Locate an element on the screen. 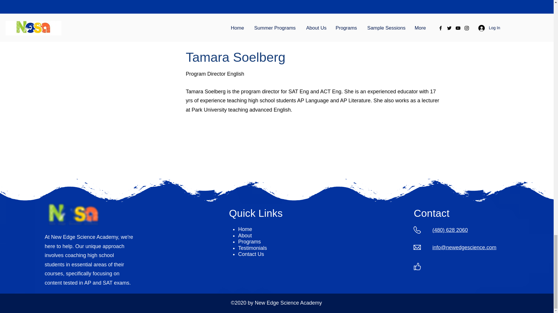 This screenshot has width=558, height=313. Home is located at coordinates (245, 229).